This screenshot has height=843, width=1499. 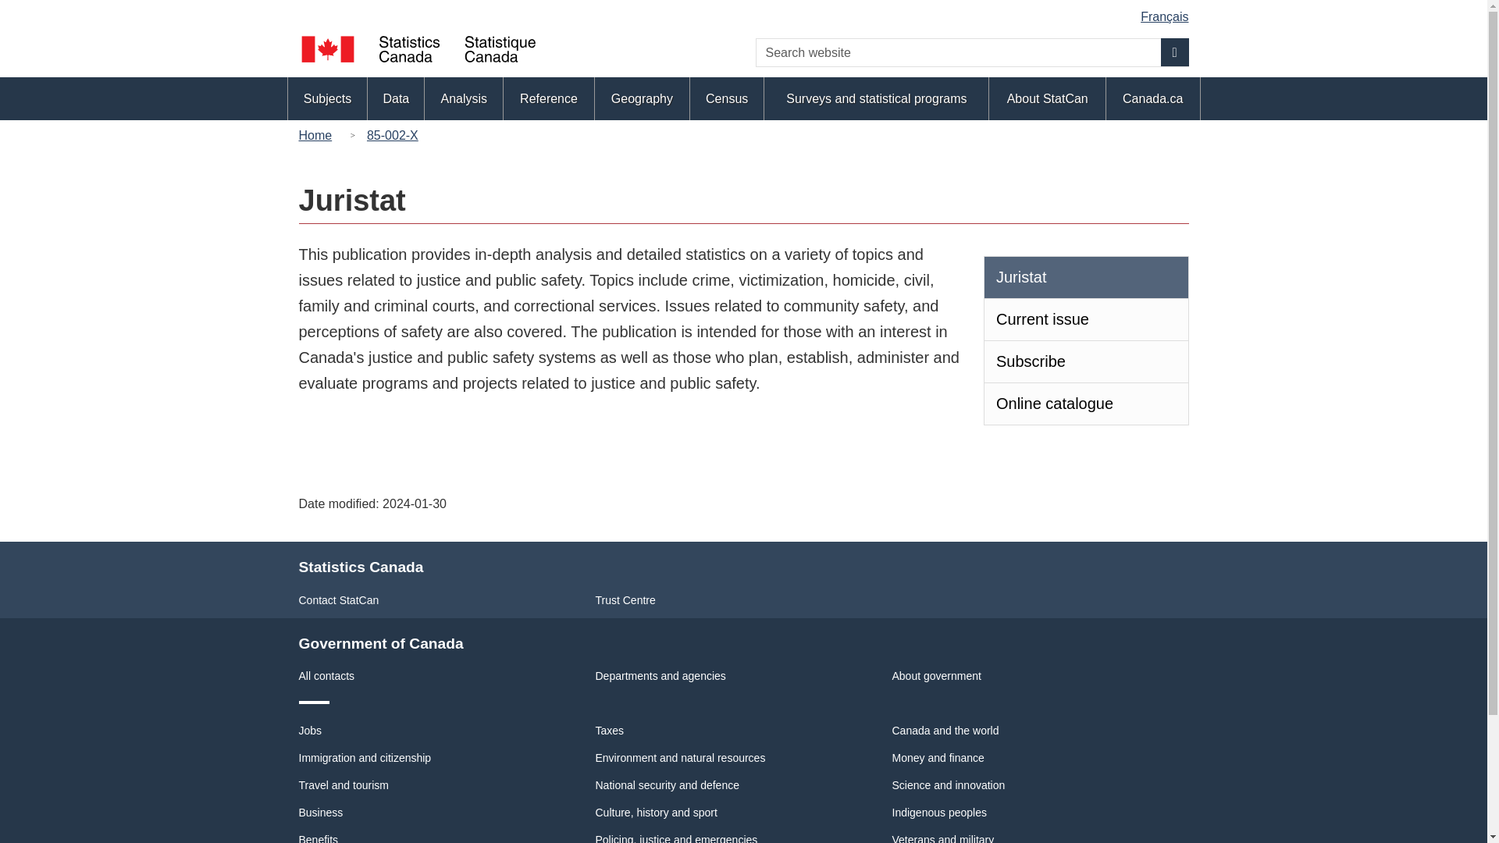 What do you see at coordinates (319, 838) in the screenshot?
I see `Benefits` at bounding box center [319, 838].